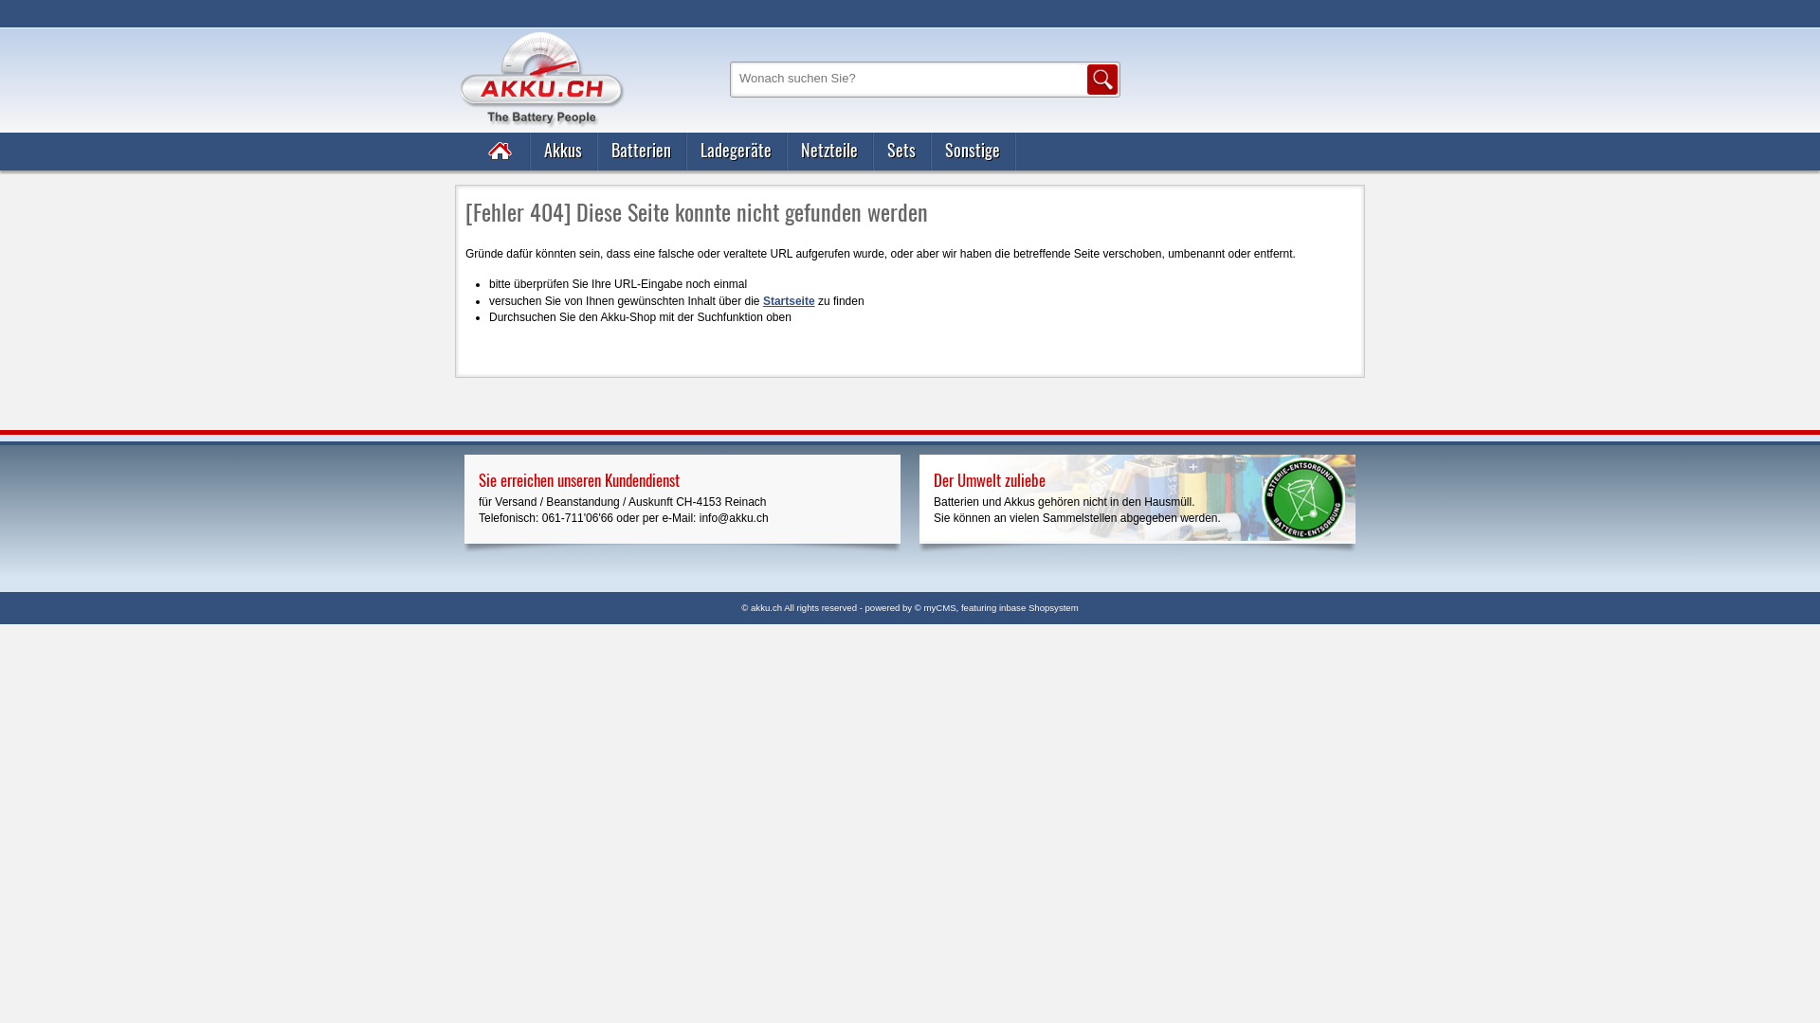 The image size is (1820, 1023). I want to click on startseite akku.ch, so click(540, 173).